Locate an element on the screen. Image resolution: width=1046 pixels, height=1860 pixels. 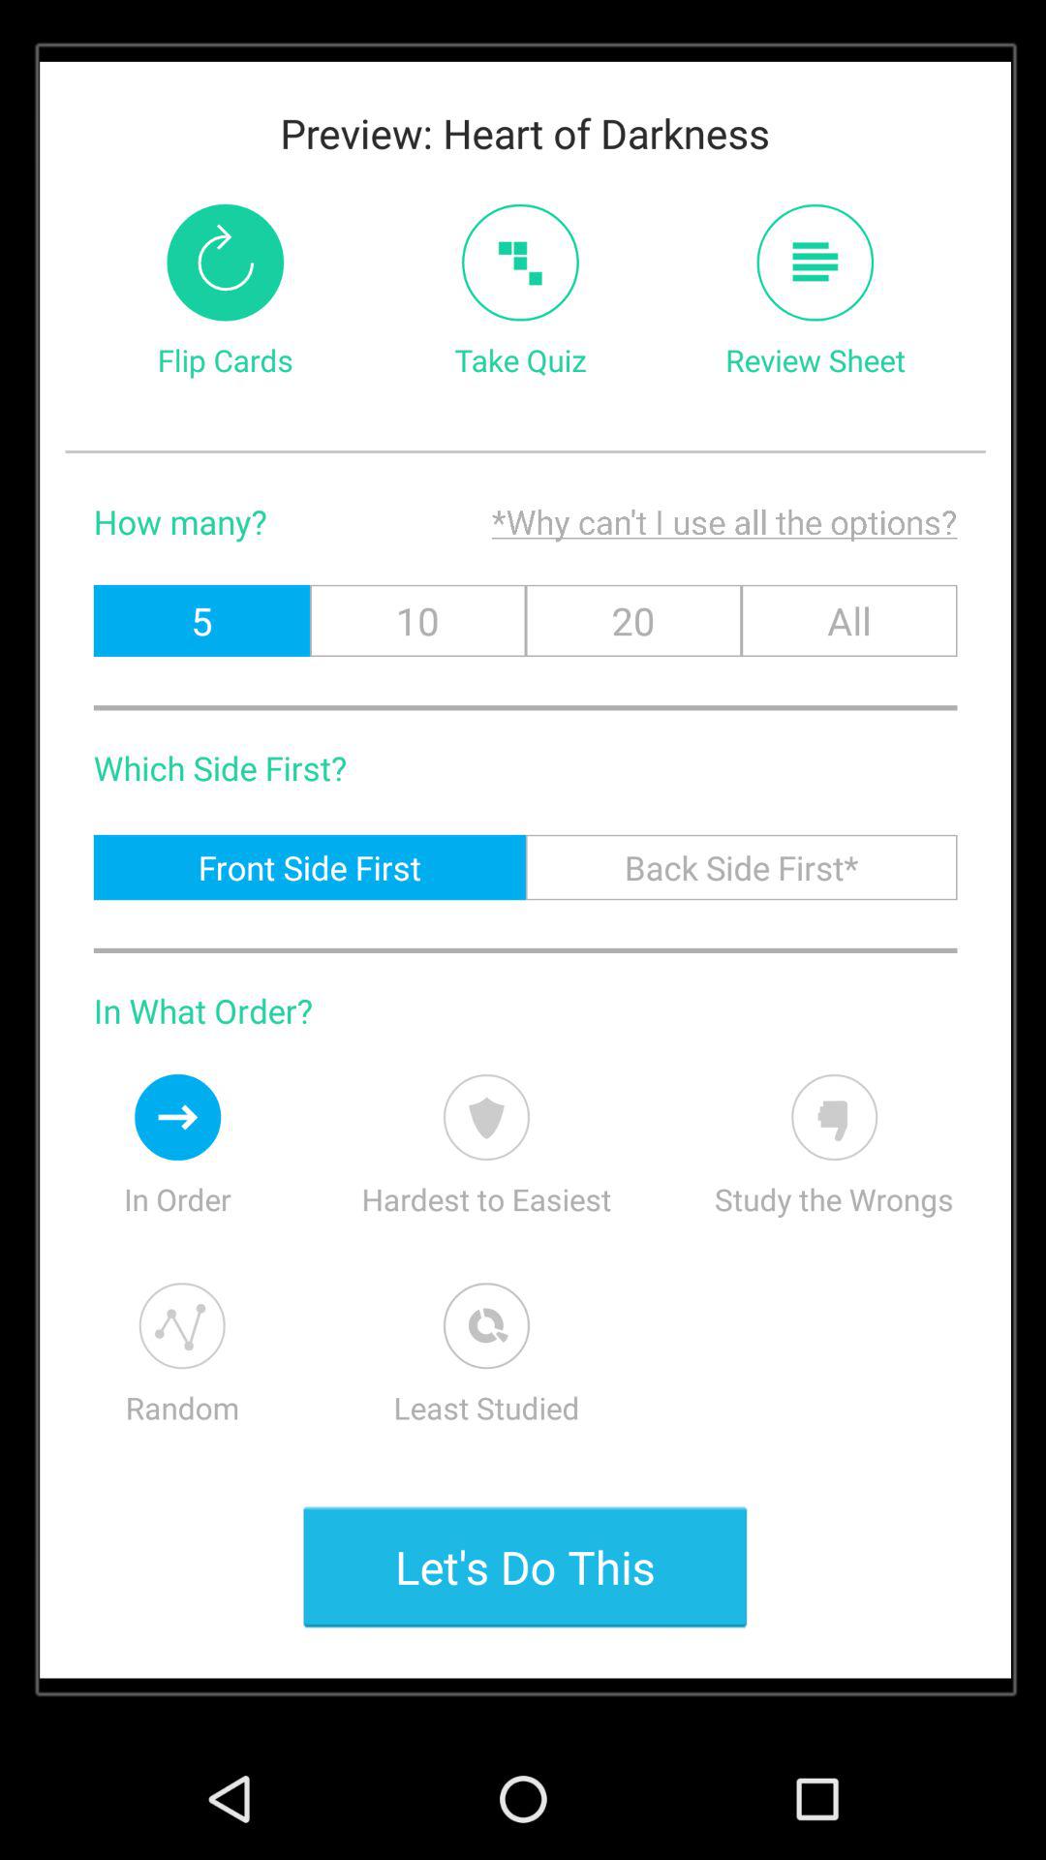
go to next is located at coordinates (178, 1117).